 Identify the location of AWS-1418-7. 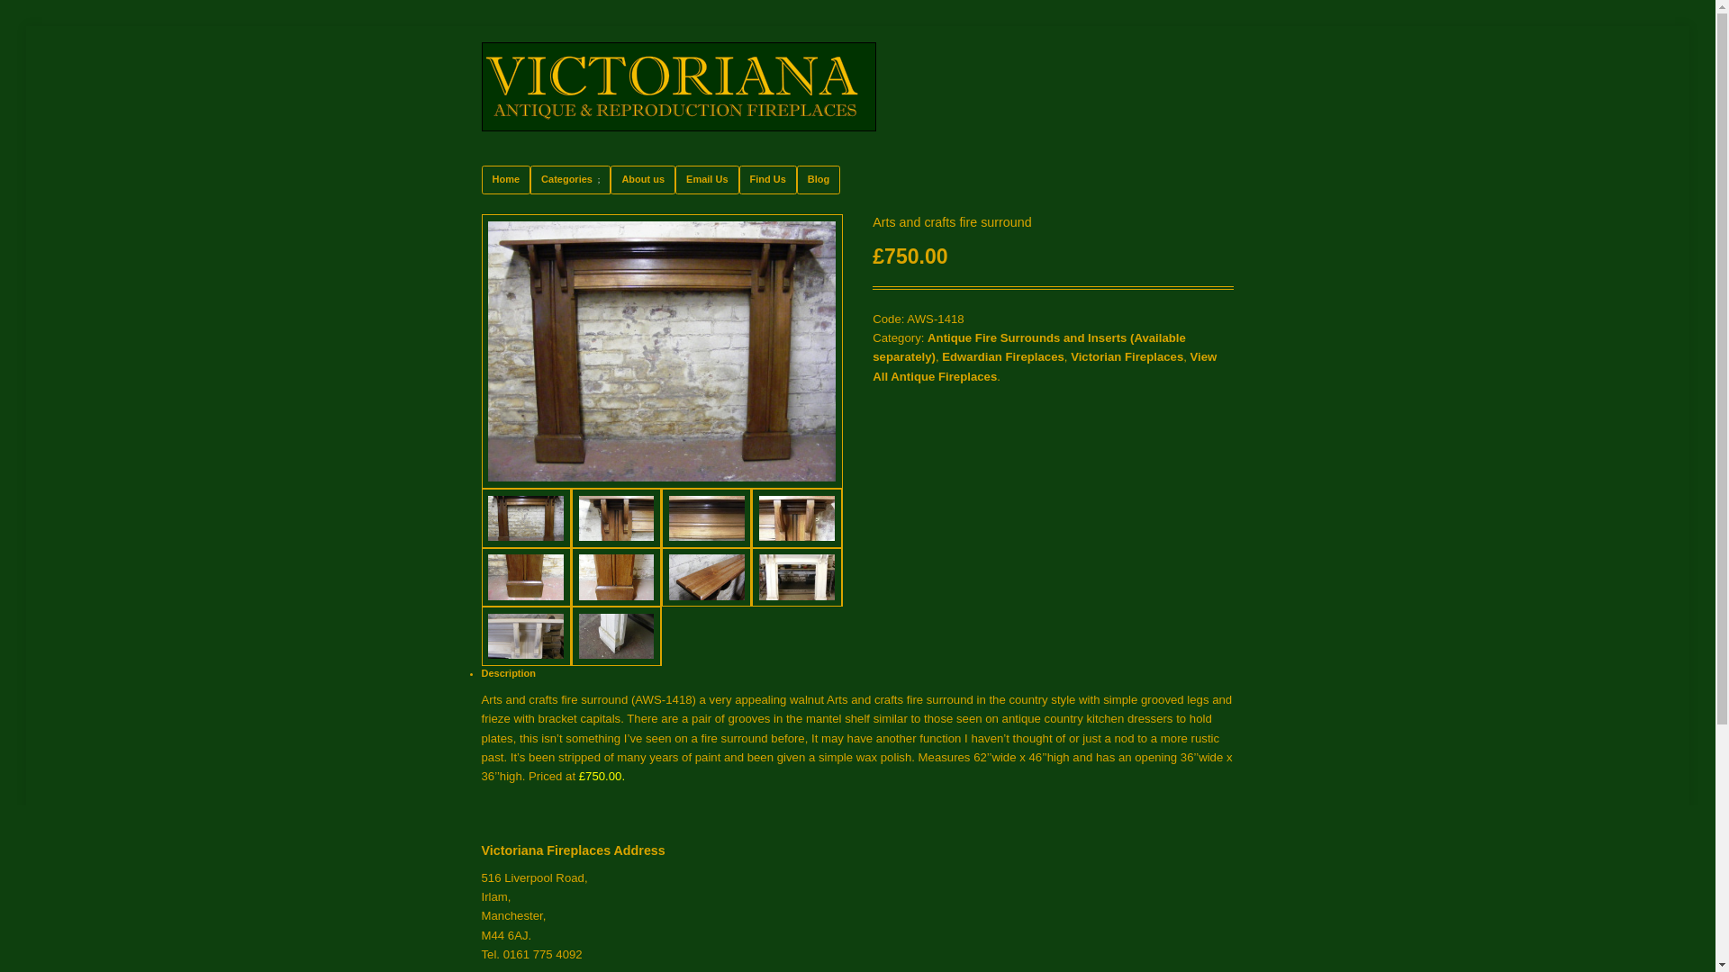
(707, 578).